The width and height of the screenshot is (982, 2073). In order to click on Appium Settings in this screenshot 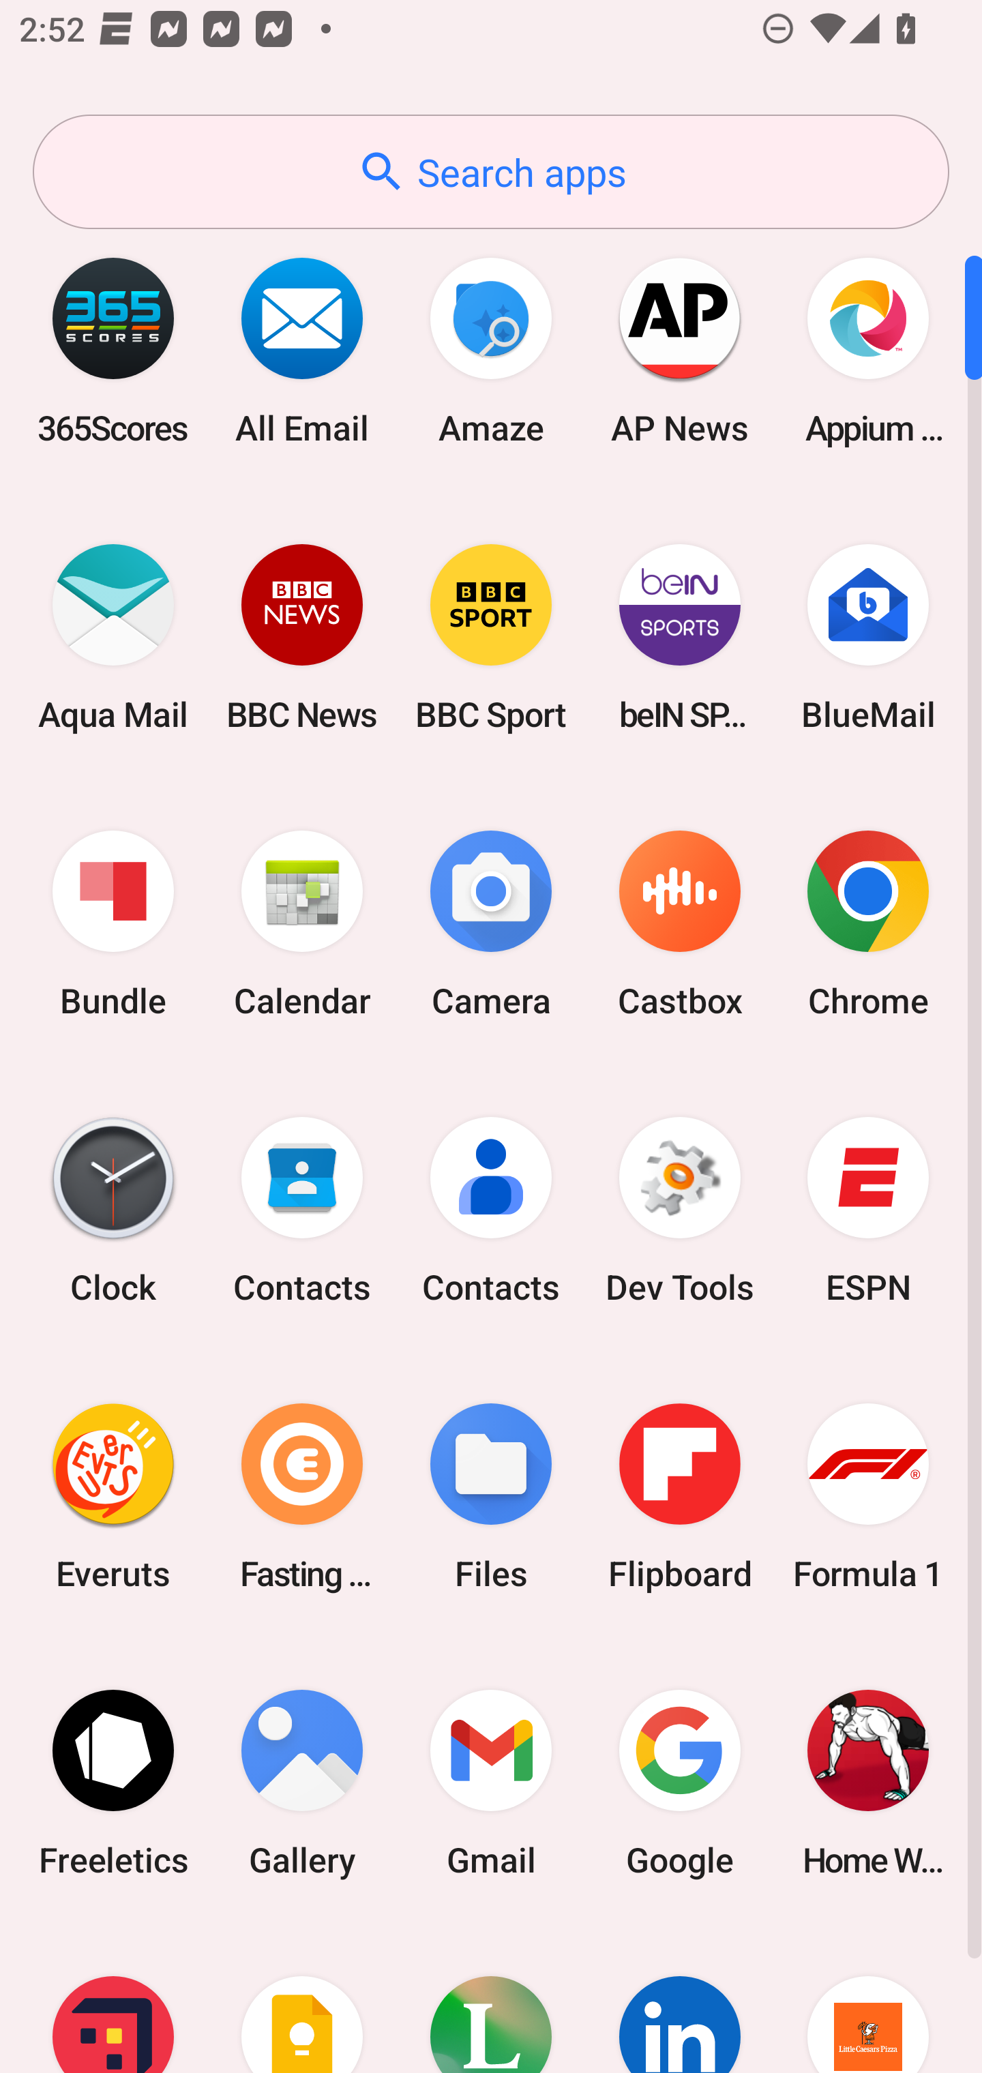, I will do `click(868, 351)`.